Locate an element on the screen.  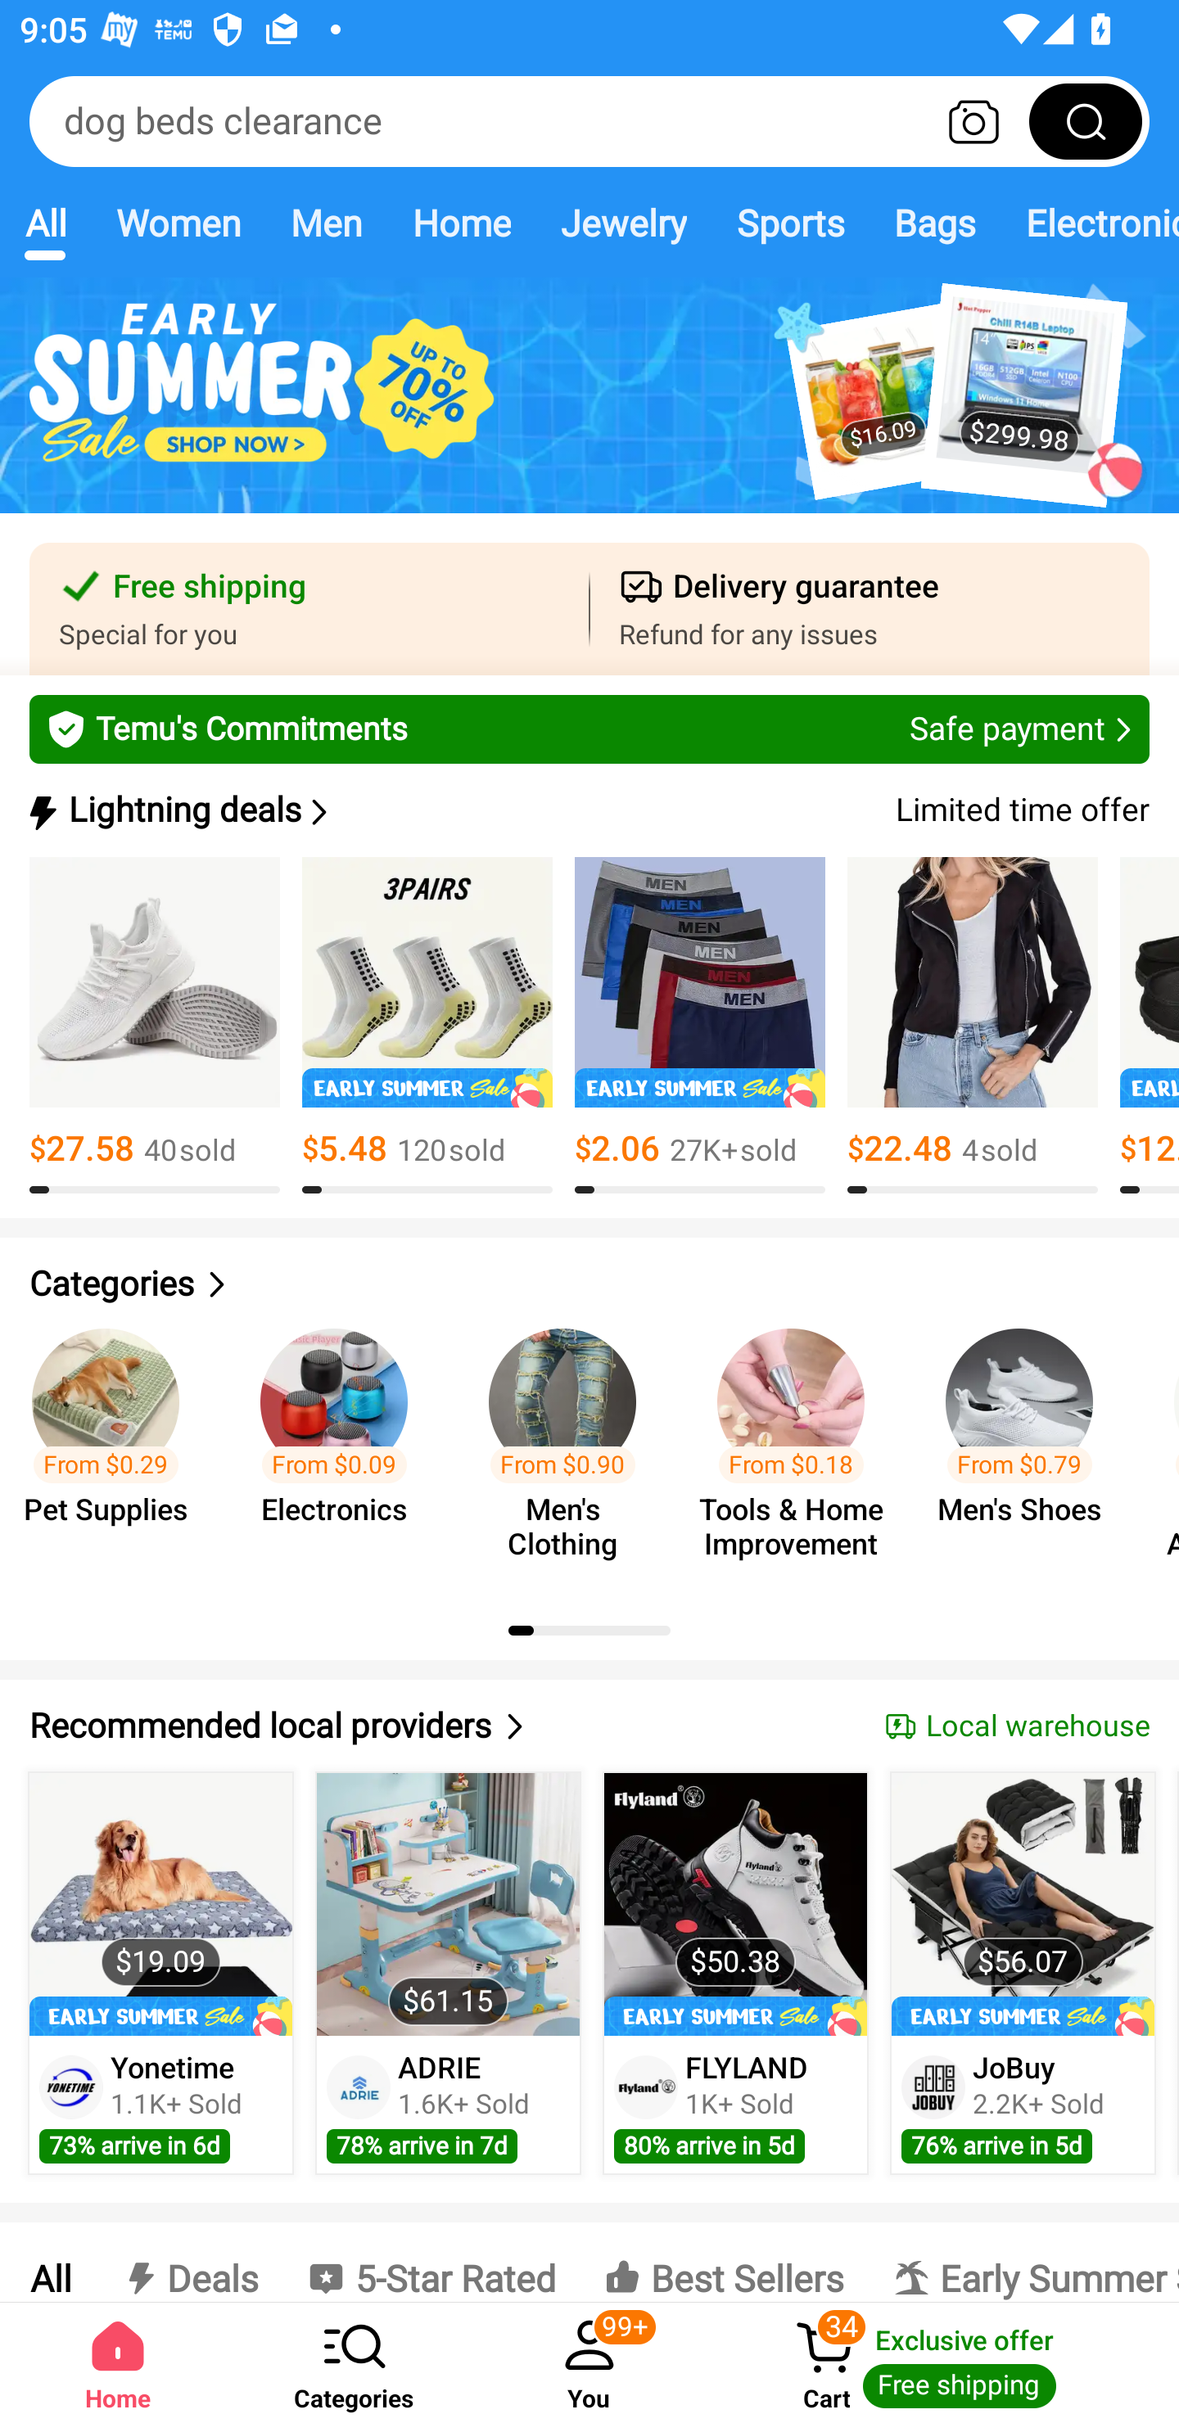
You ‎99+‎ You is located at coordinates (589, 2362).